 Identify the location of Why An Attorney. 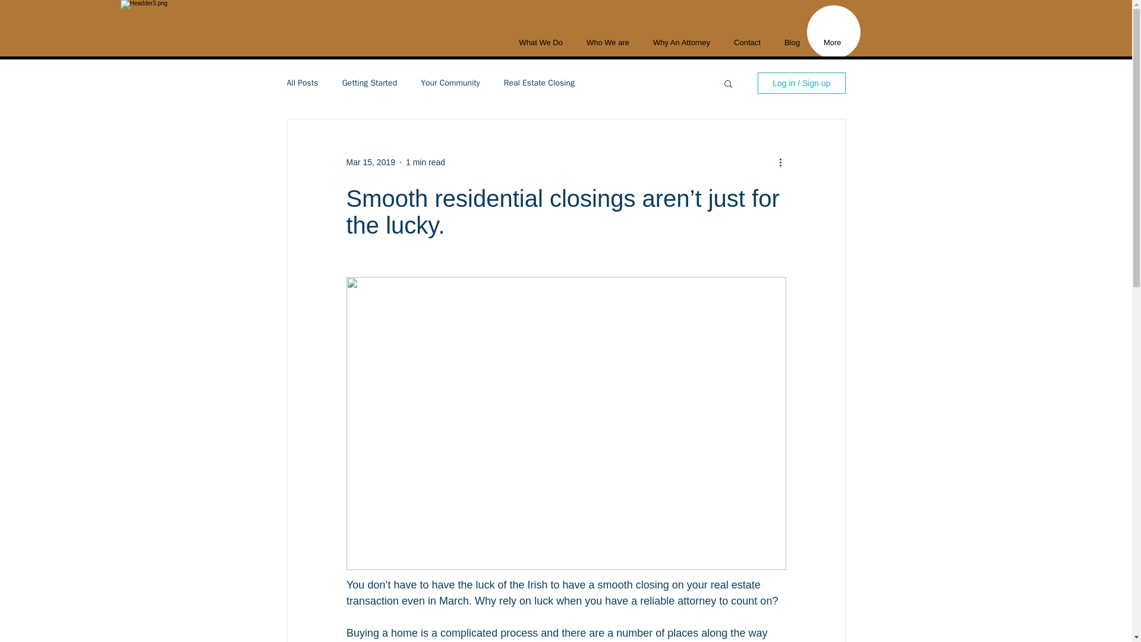
(682, 44).